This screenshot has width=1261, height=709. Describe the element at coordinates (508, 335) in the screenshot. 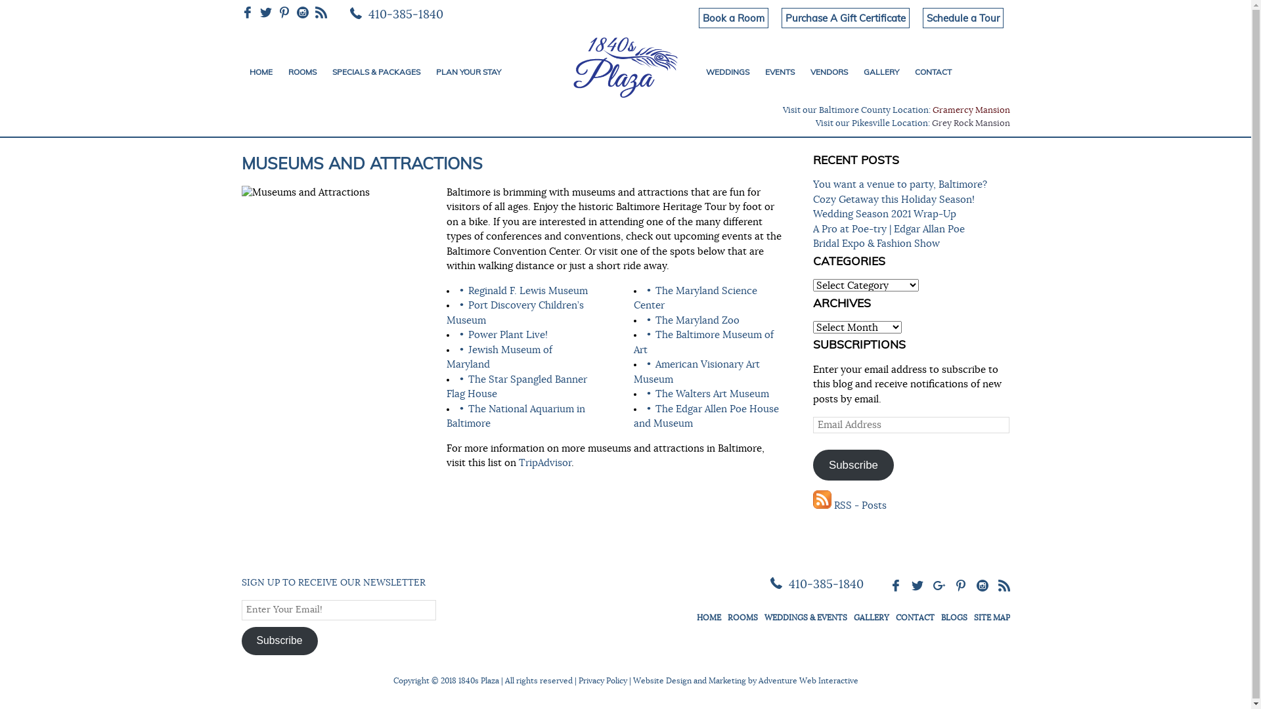

I see `Power Plant Live!` at that location.